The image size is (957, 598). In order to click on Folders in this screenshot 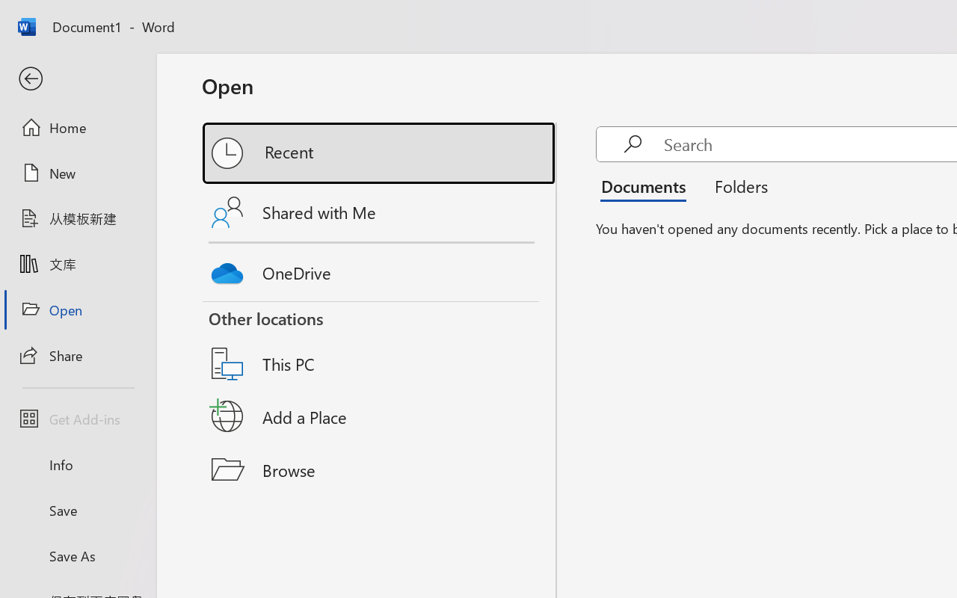, I will do `click(736, 185)`.